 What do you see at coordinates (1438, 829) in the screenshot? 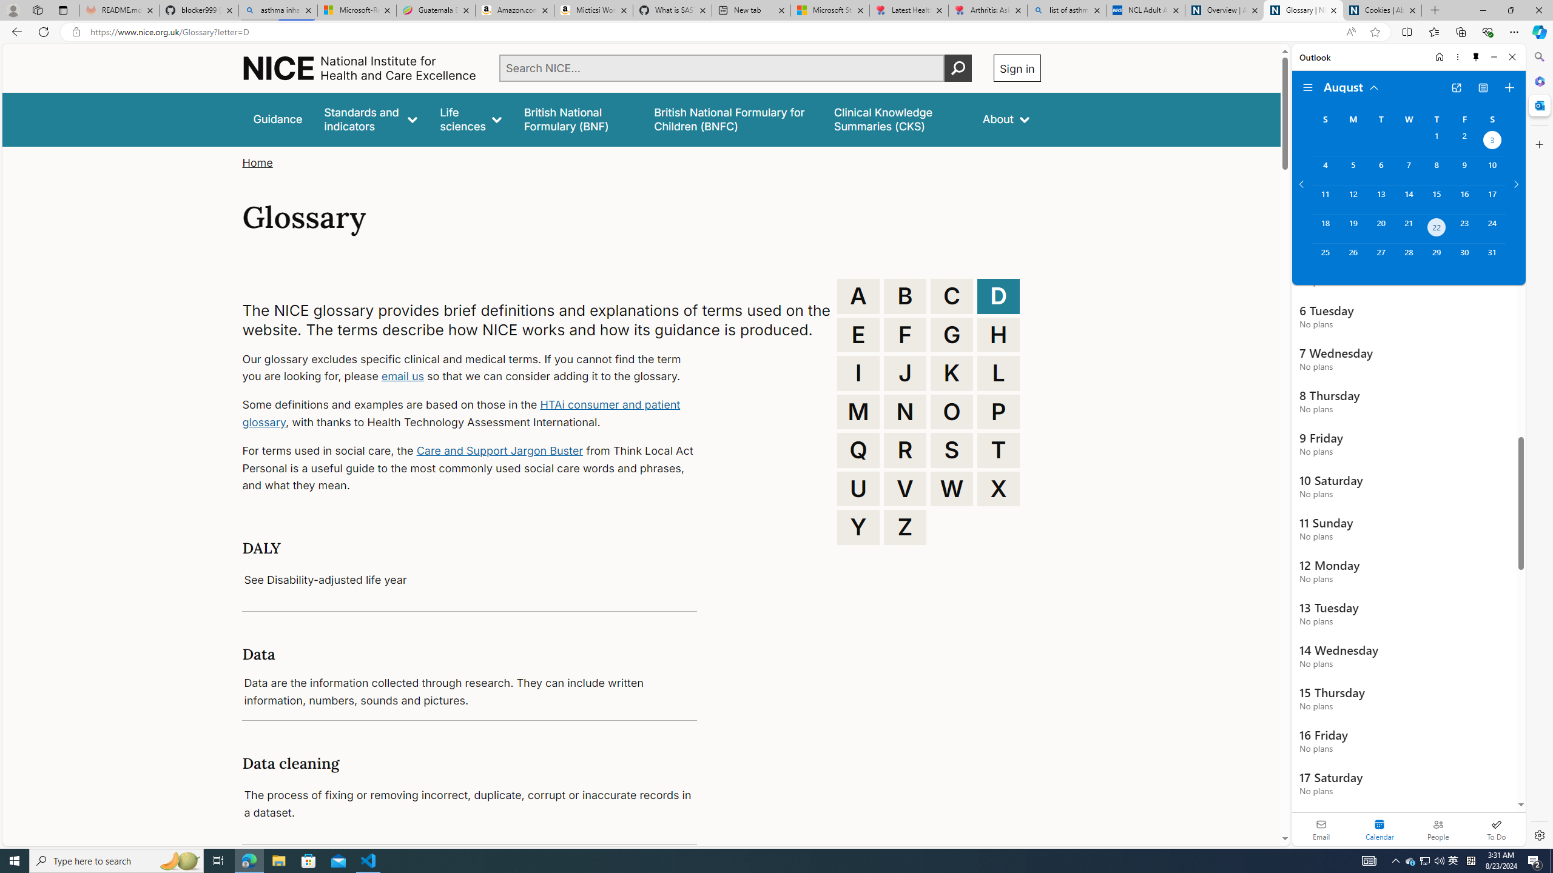
I see `People` at bounding box center [1438, 829].